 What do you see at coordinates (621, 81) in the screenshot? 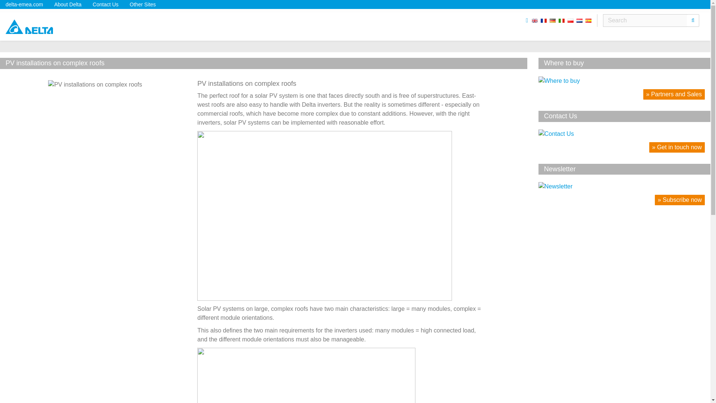
I see `Where to buy` at bounding box center [621, 81].